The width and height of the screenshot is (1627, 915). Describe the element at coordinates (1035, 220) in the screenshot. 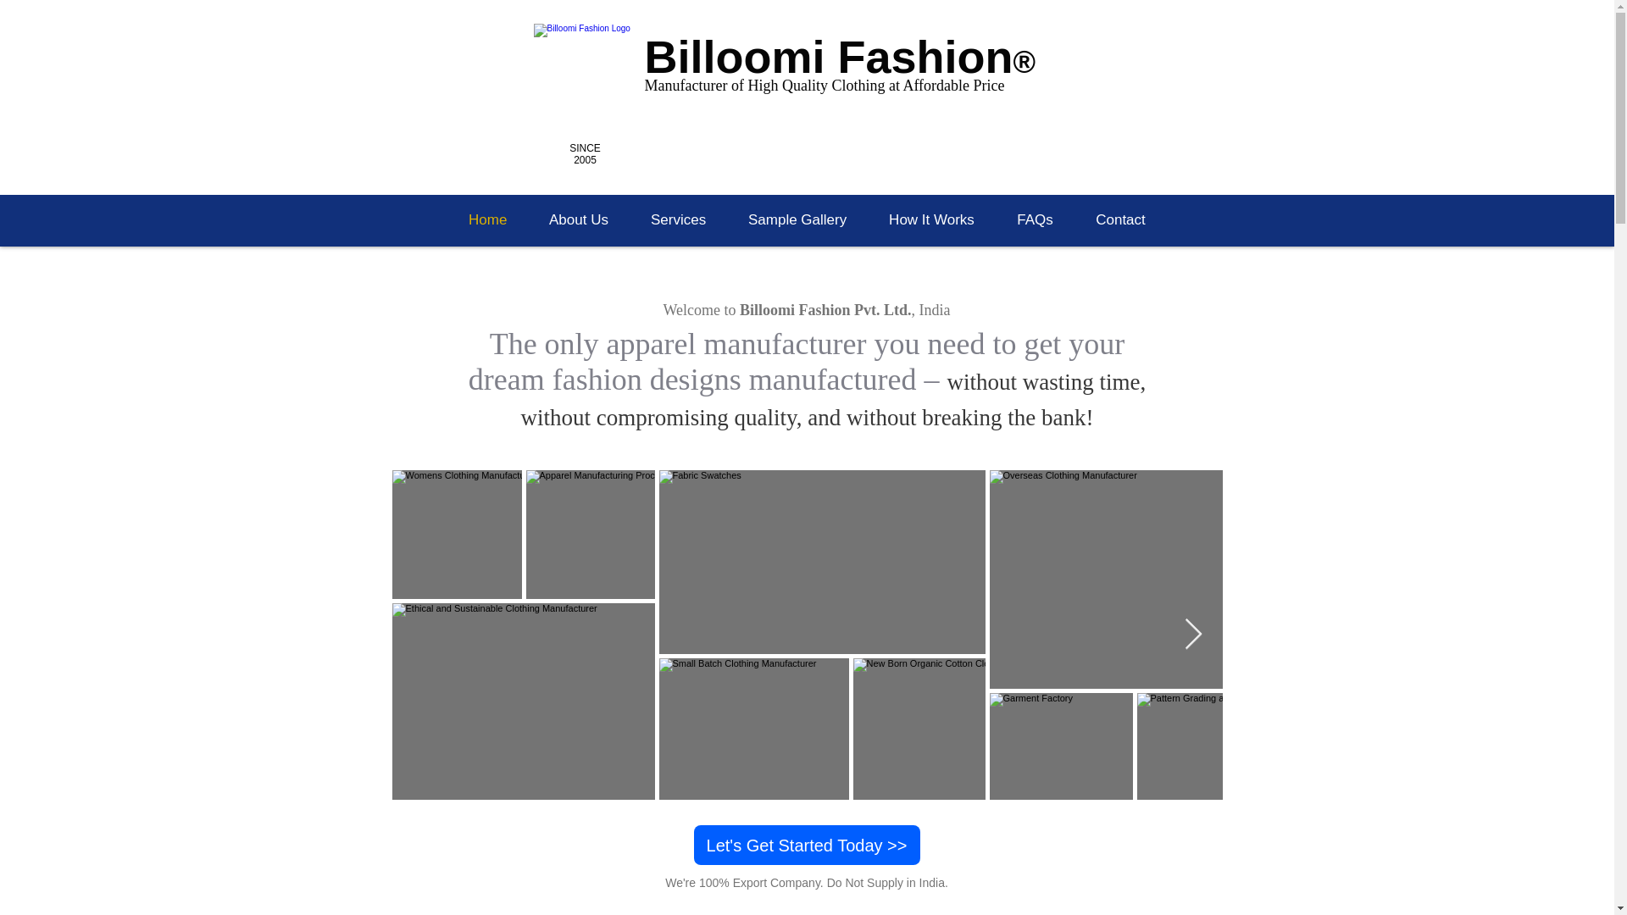

I see `FAQs` at that location.